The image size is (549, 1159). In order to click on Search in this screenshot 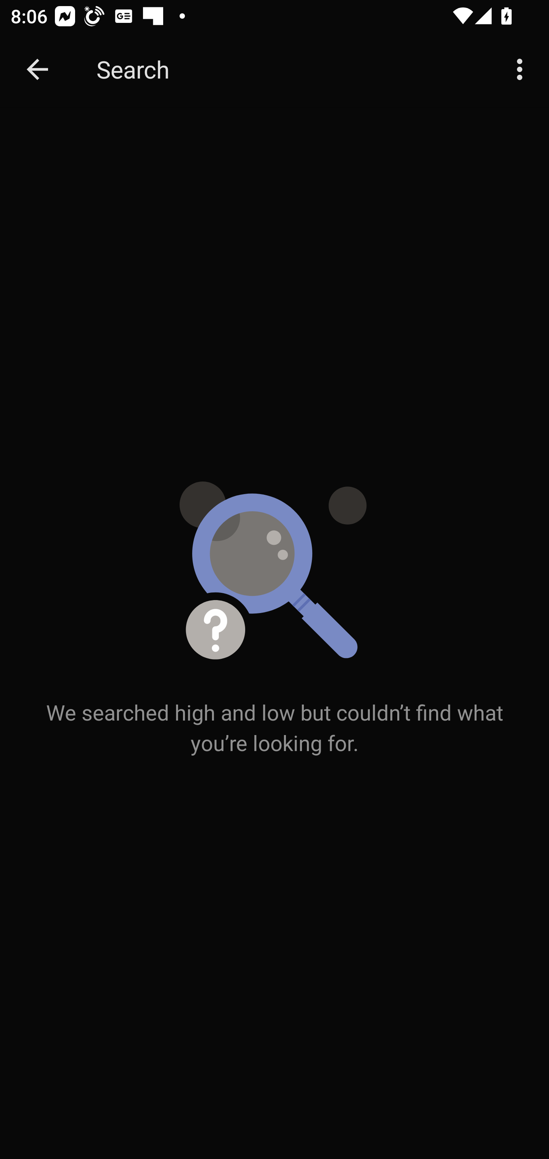, I will do `click(290, 69)`.